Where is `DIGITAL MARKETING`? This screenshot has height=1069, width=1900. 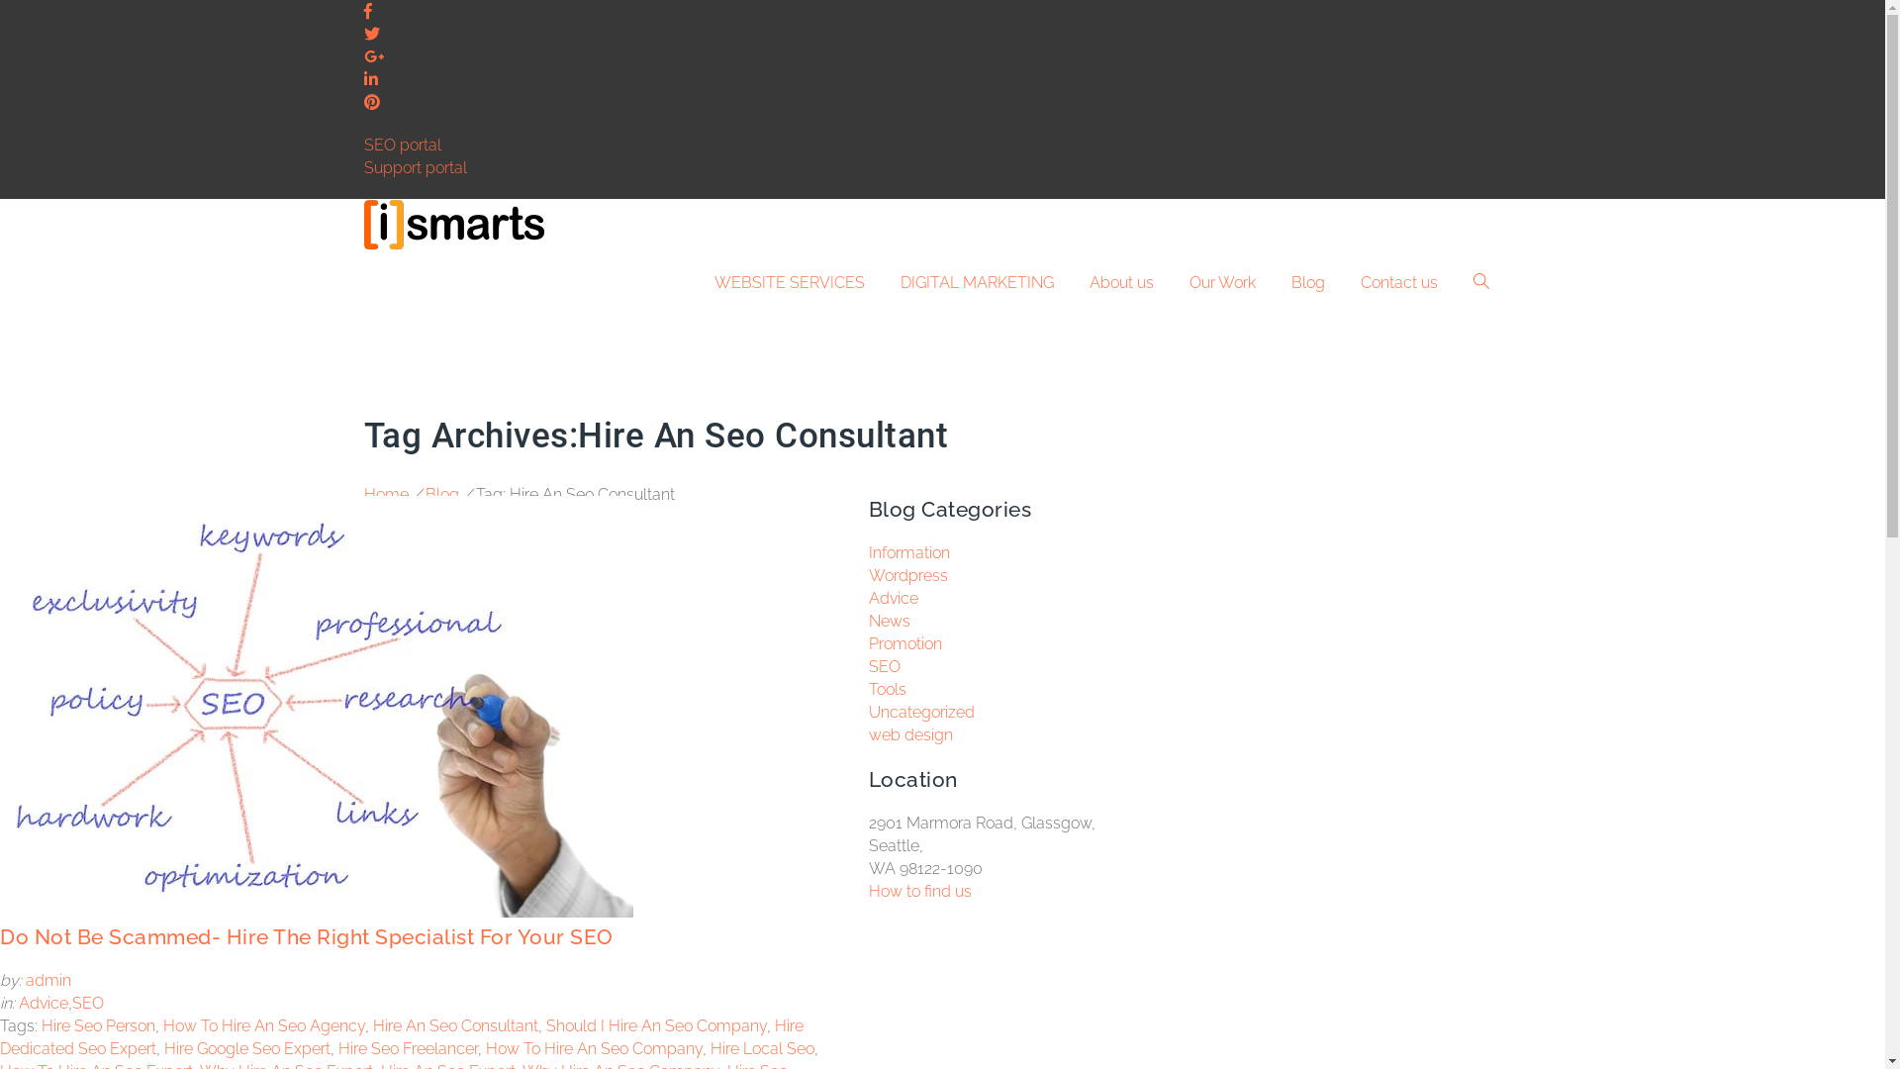 DIGITAL MARKETING is located at coordinates (978, 283).